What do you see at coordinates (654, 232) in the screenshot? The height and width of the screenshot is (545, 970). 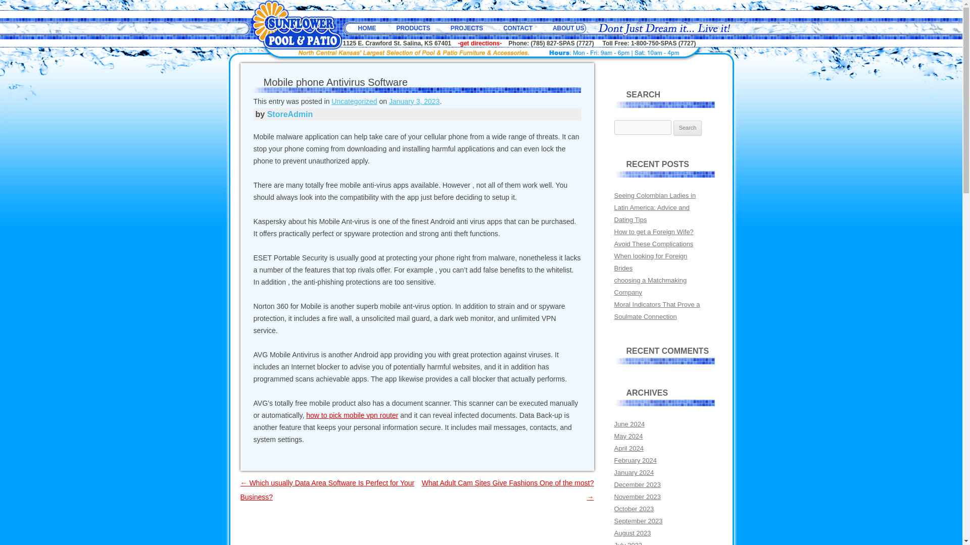 I see `How to get a Foreign Wife?` at bounding box center [654, 232].